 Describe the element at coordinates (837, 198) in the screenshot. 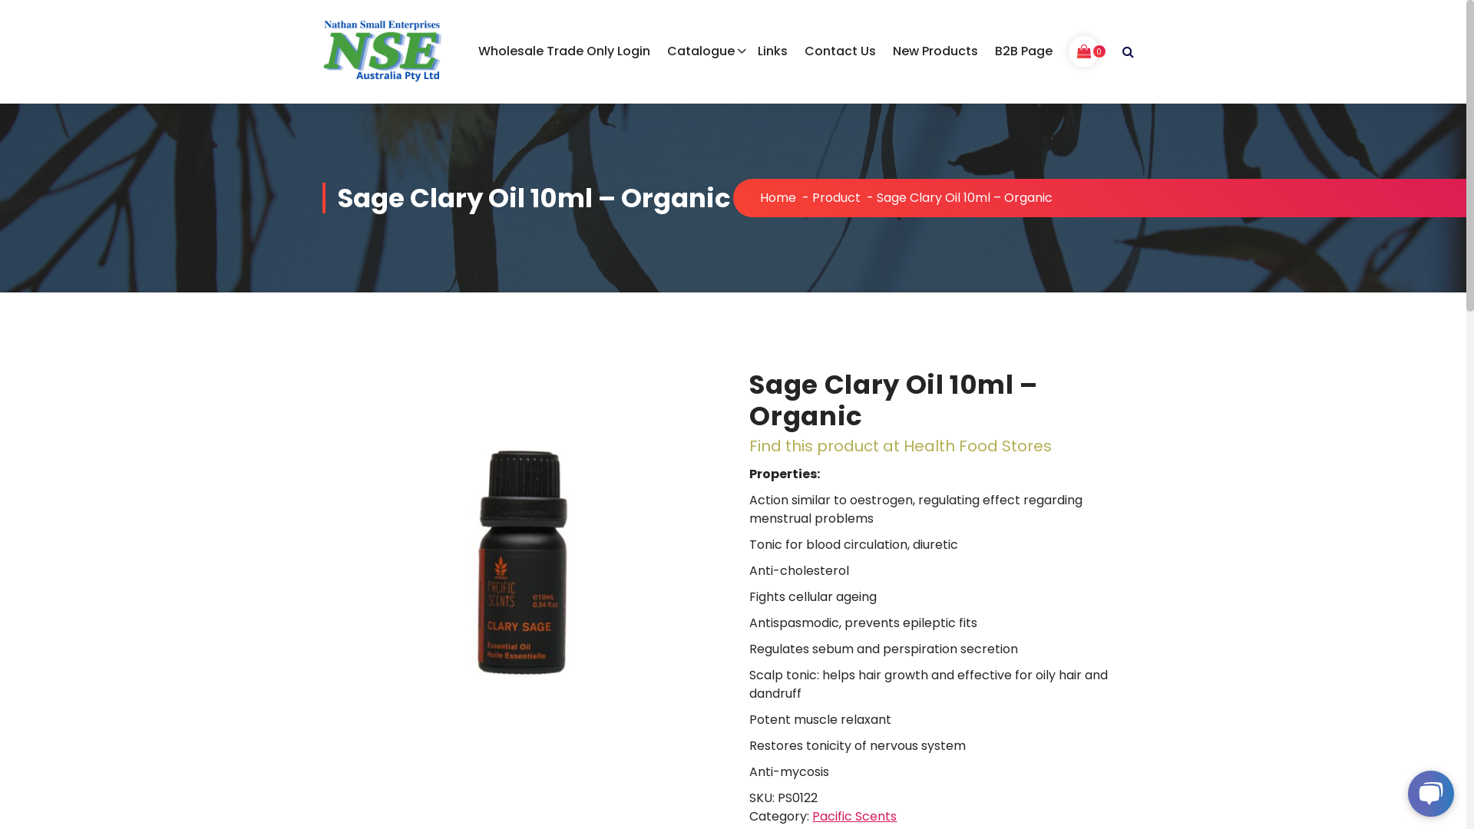

I see `Product` at that location.